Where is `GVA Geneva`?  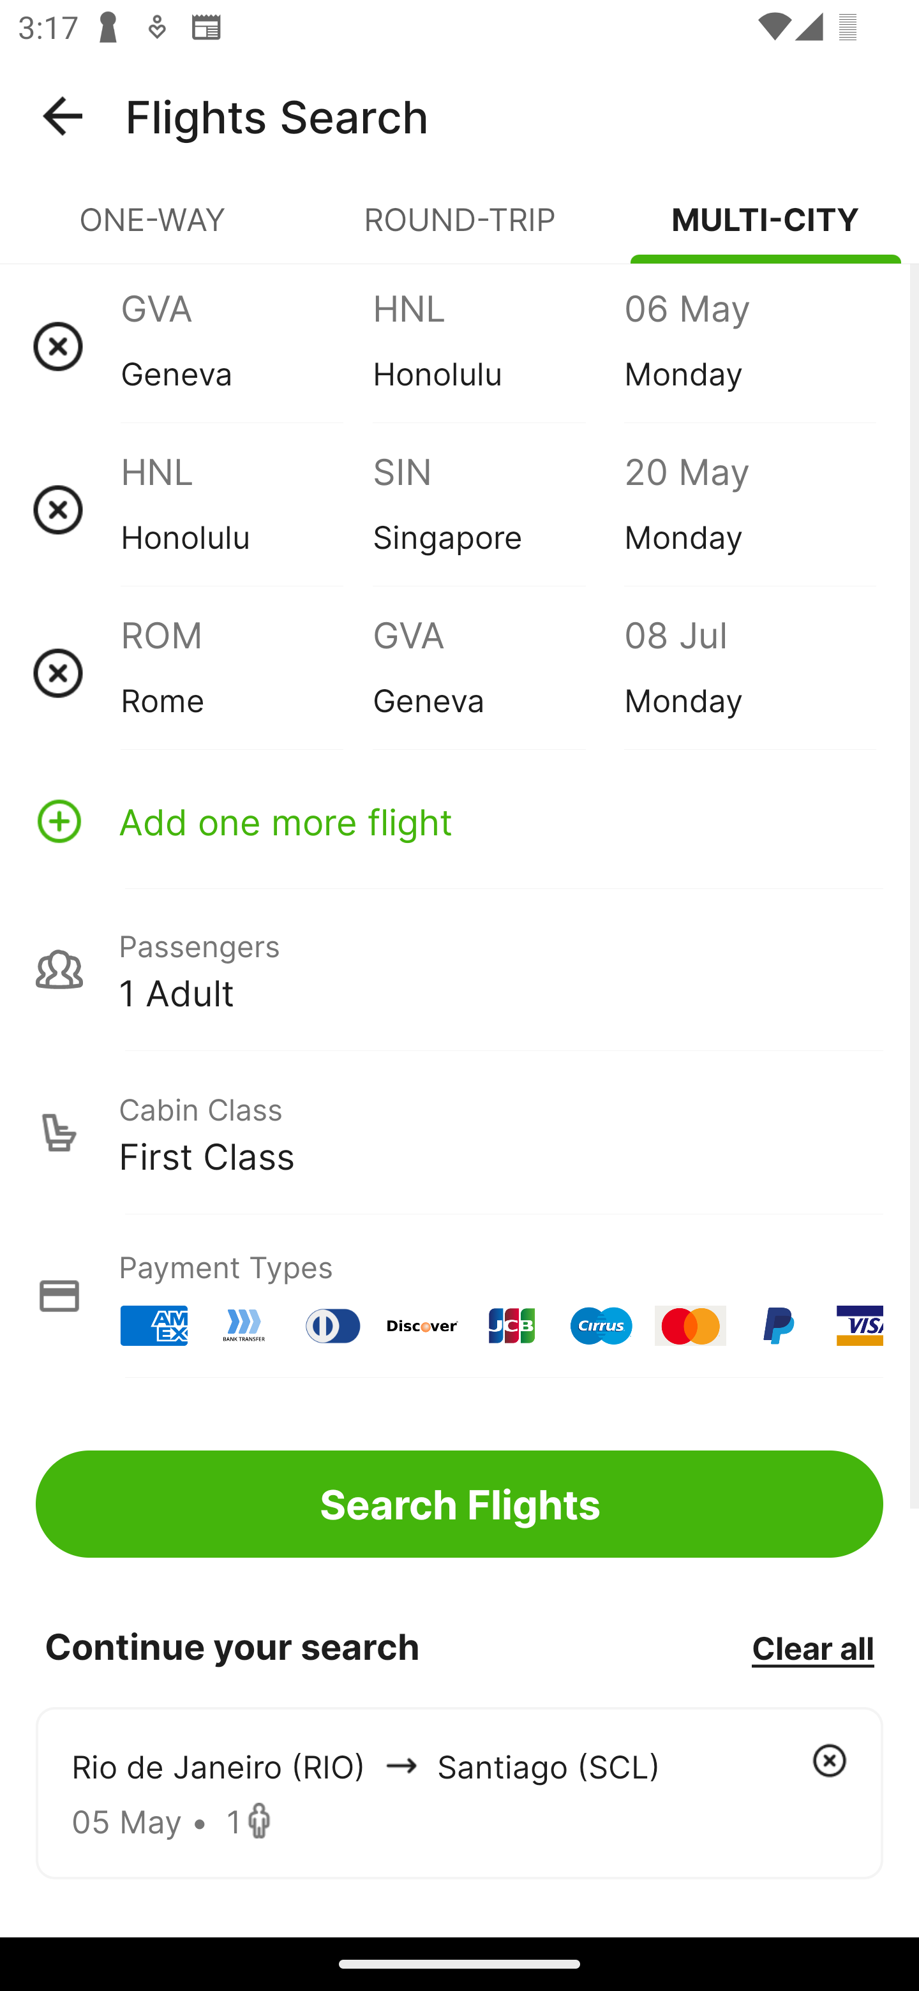 GVA Geneva is located at coordinates (246, 346).